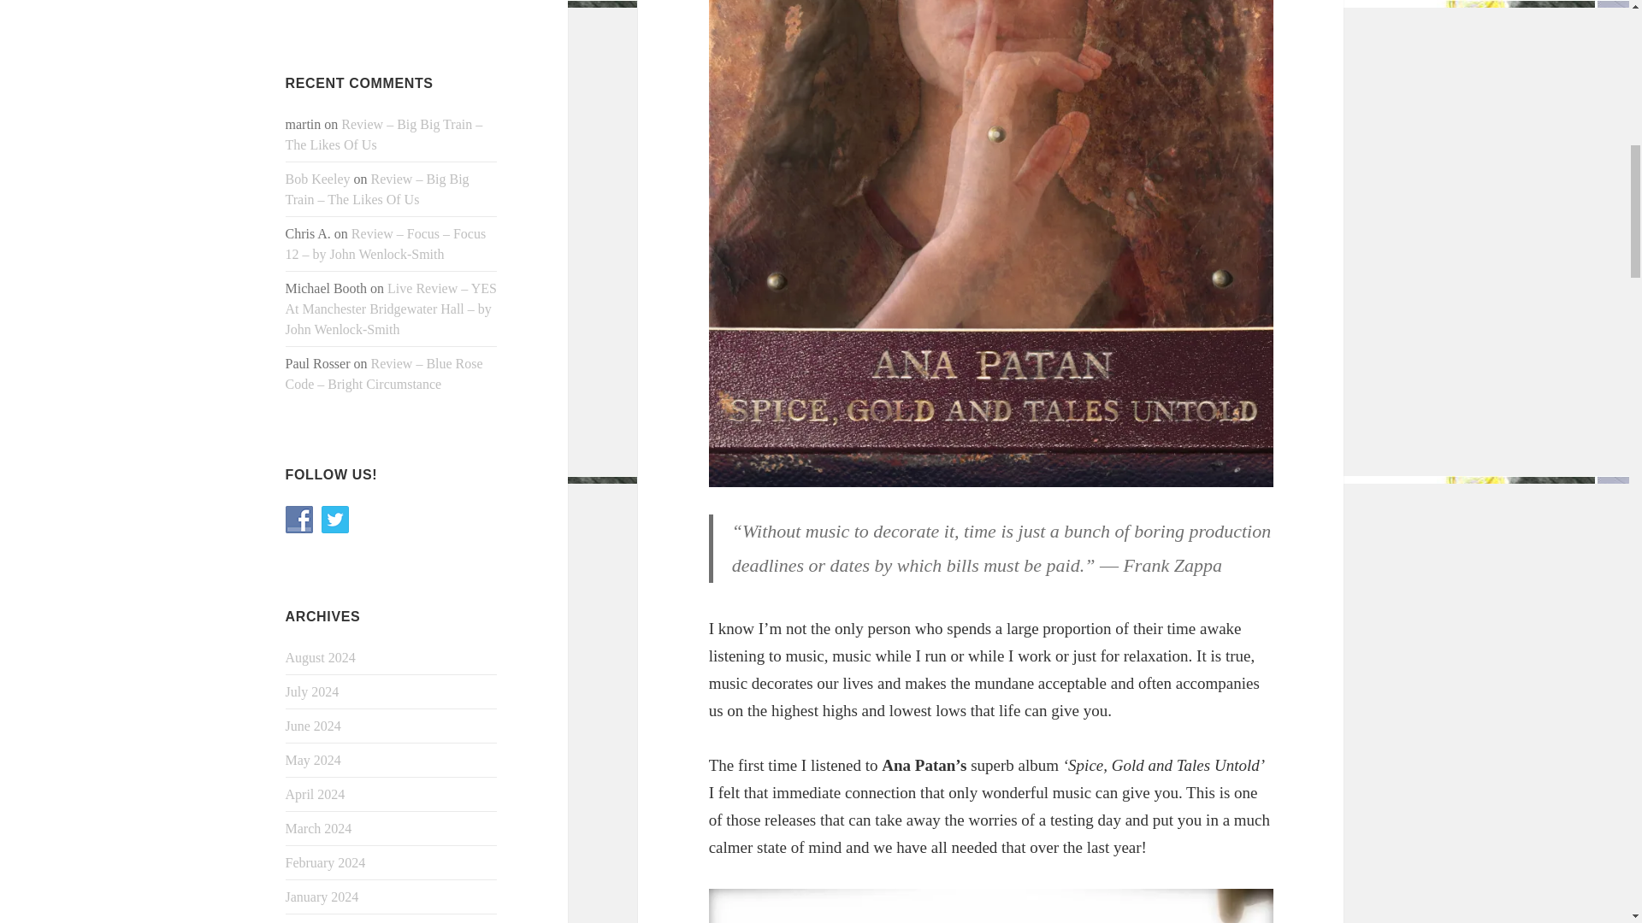 The width and height of the screenshot is (1642, 923). What do you see at coordinates (322, 897) in the screenshot?
I see `January 2024` at bounding box center [322, 897].